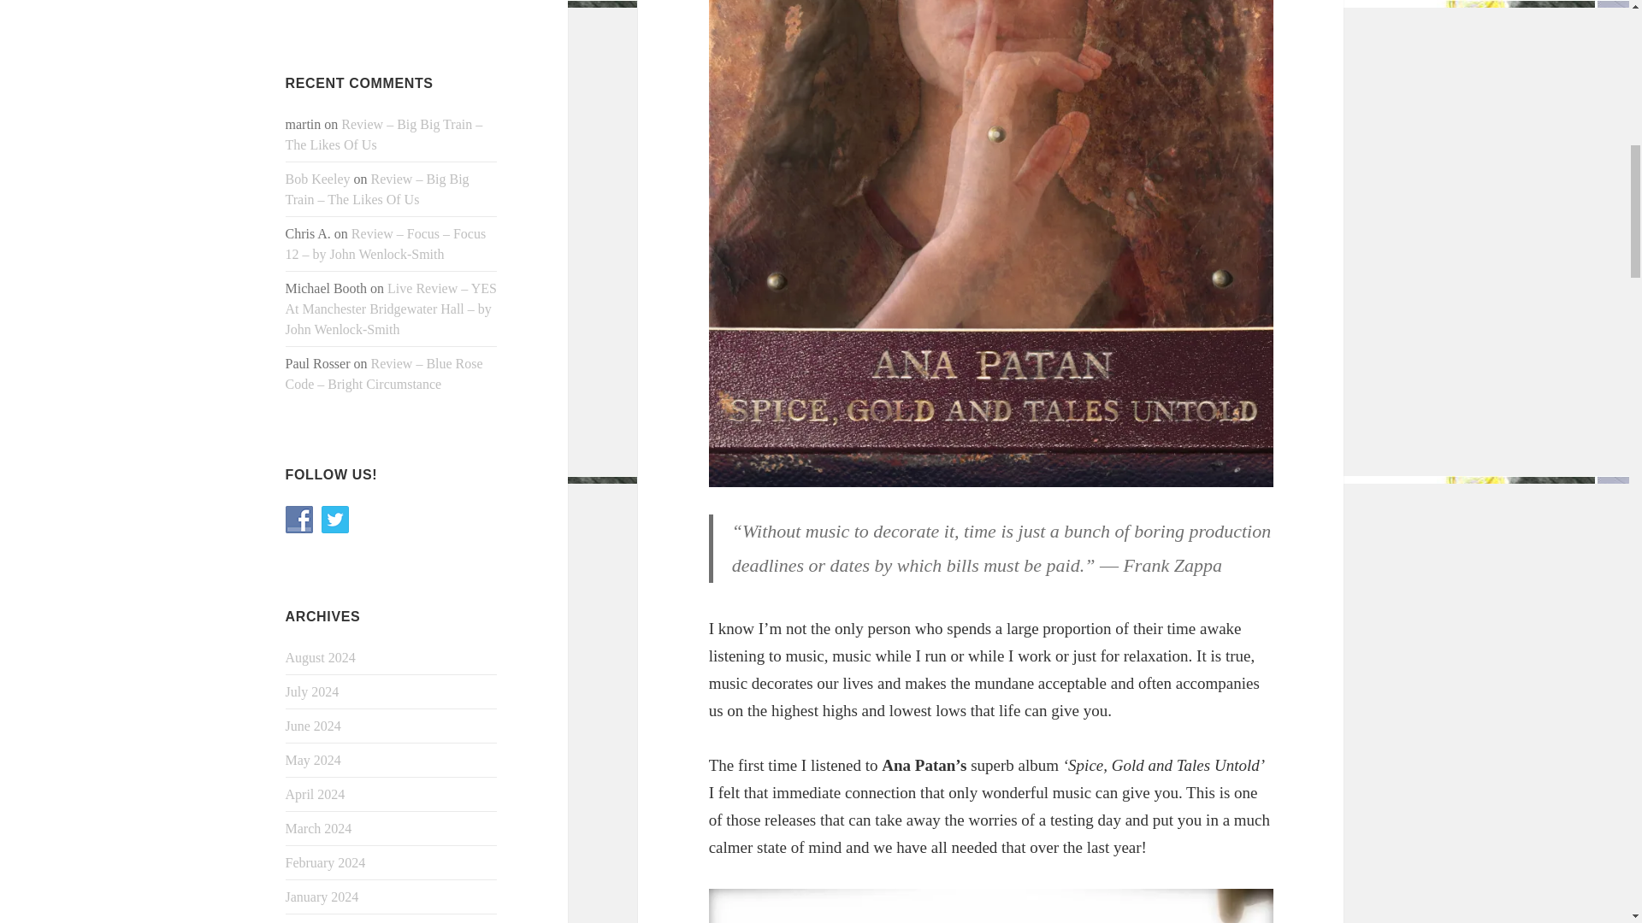 The width and height of the screenshot is (1642, 923). What do you see at coordinates (322, 897) in the screenshot?
I see `January 2024` at bounding box center [322, 897].